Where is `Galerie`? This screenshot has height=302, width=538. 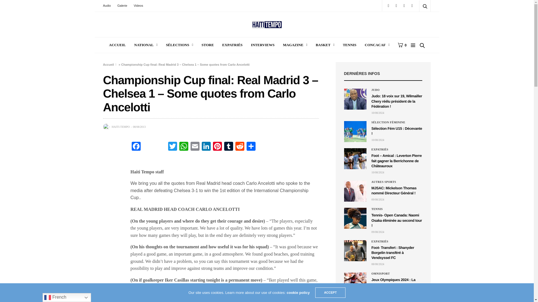
Galerie is located at coordinates (122, 6).